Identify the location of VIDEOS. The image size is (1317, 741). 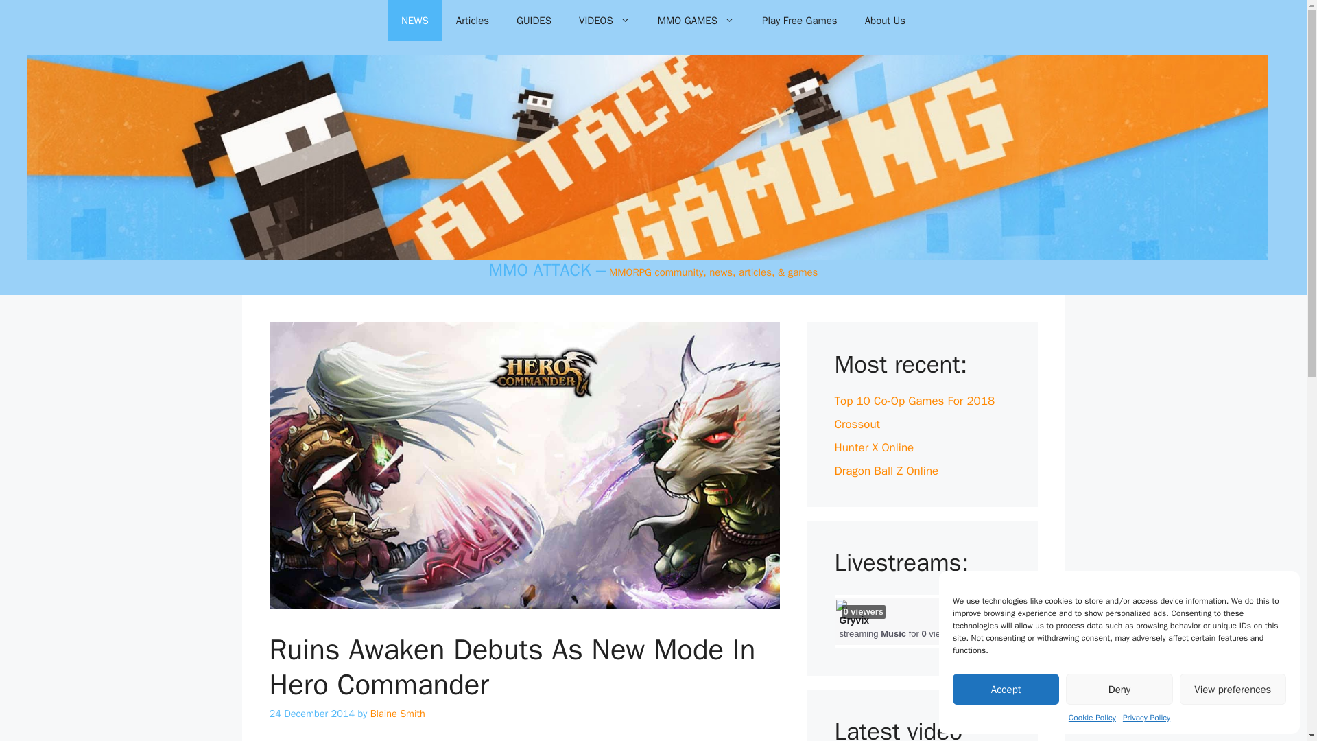
(604, 21).